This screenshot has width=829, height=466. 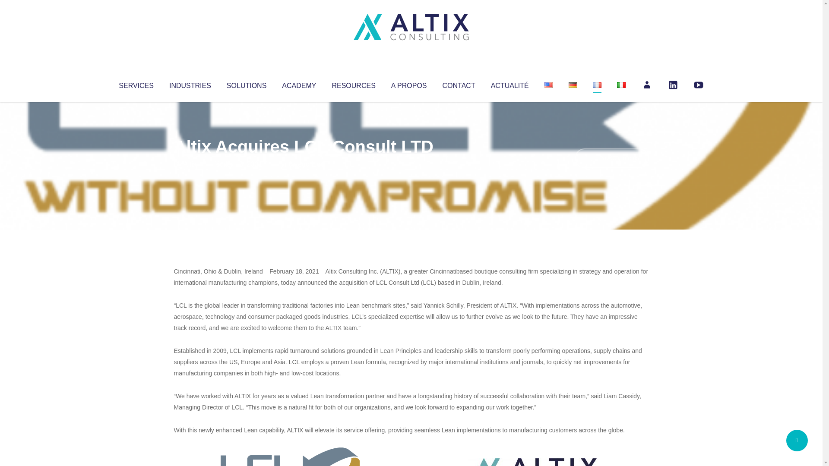 I want to click on RESOURCES, so click(x=353, y=84).